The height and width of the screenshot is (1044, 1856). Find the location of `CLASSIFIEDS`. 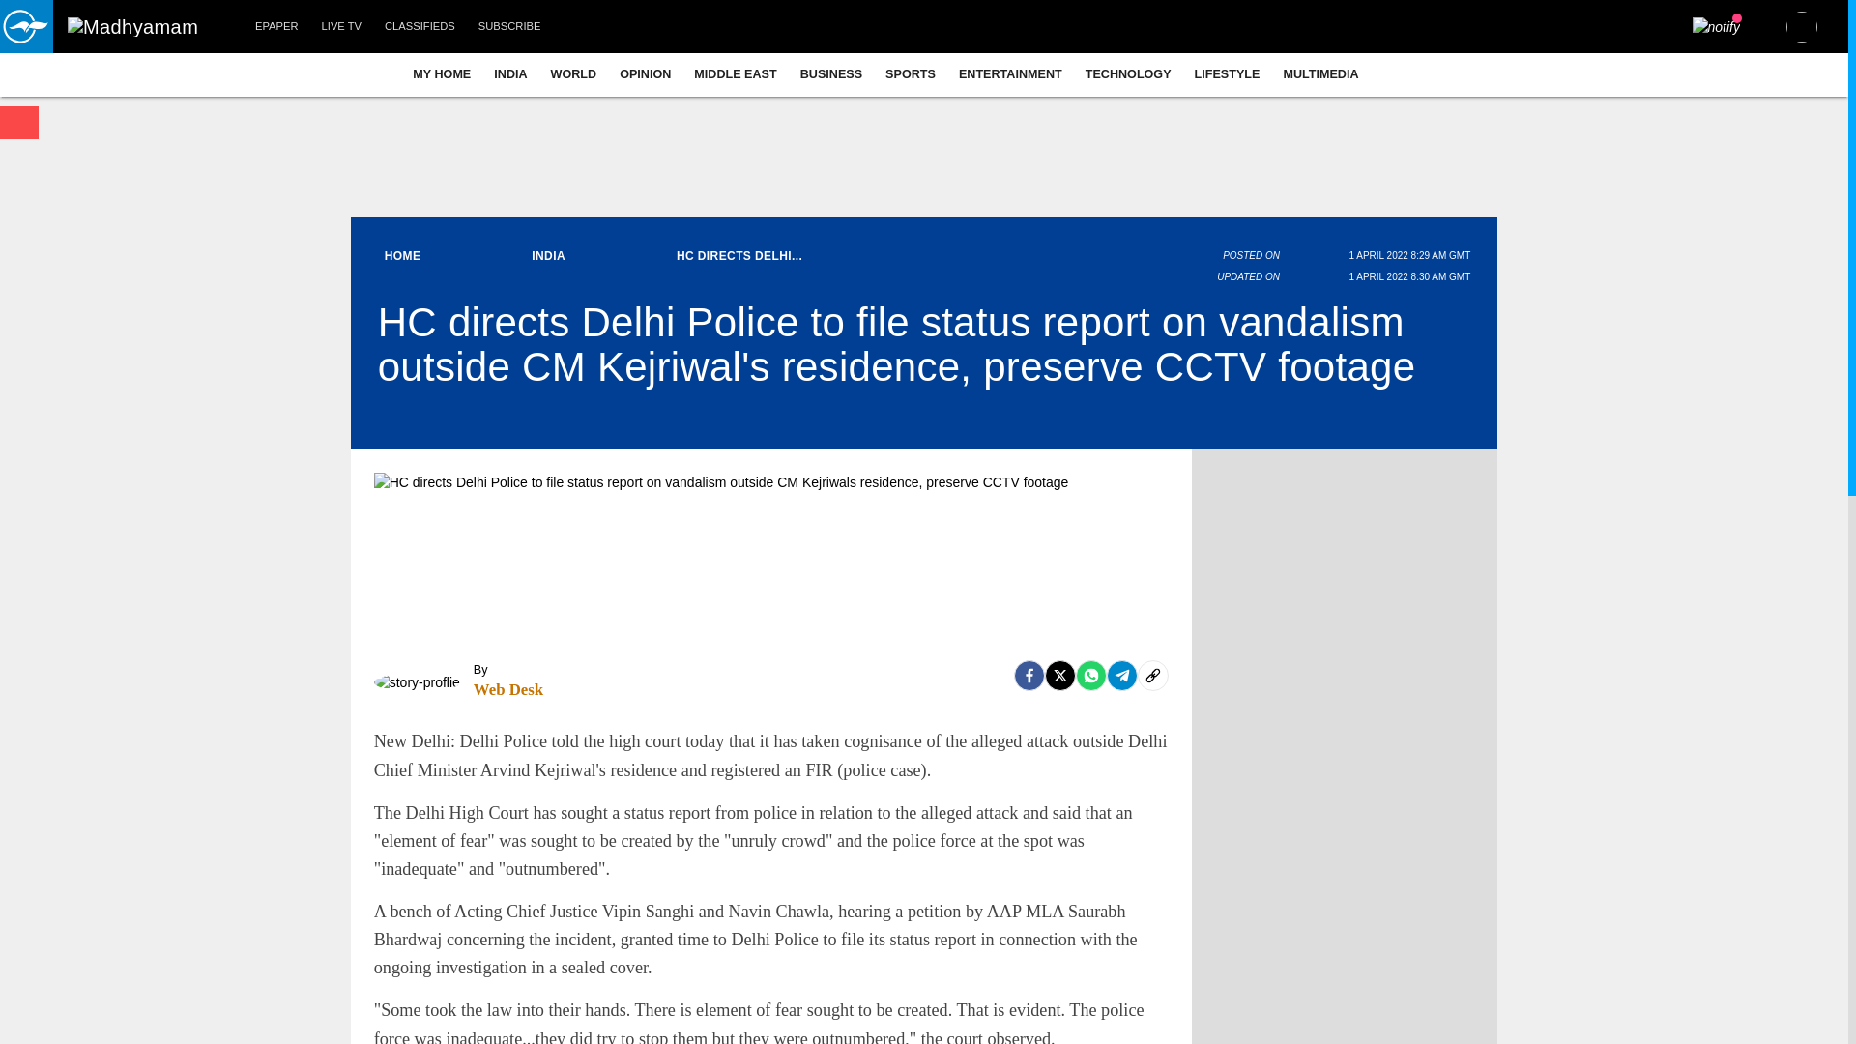

CLASSIFIEDS is located at coordinates (420, 27).